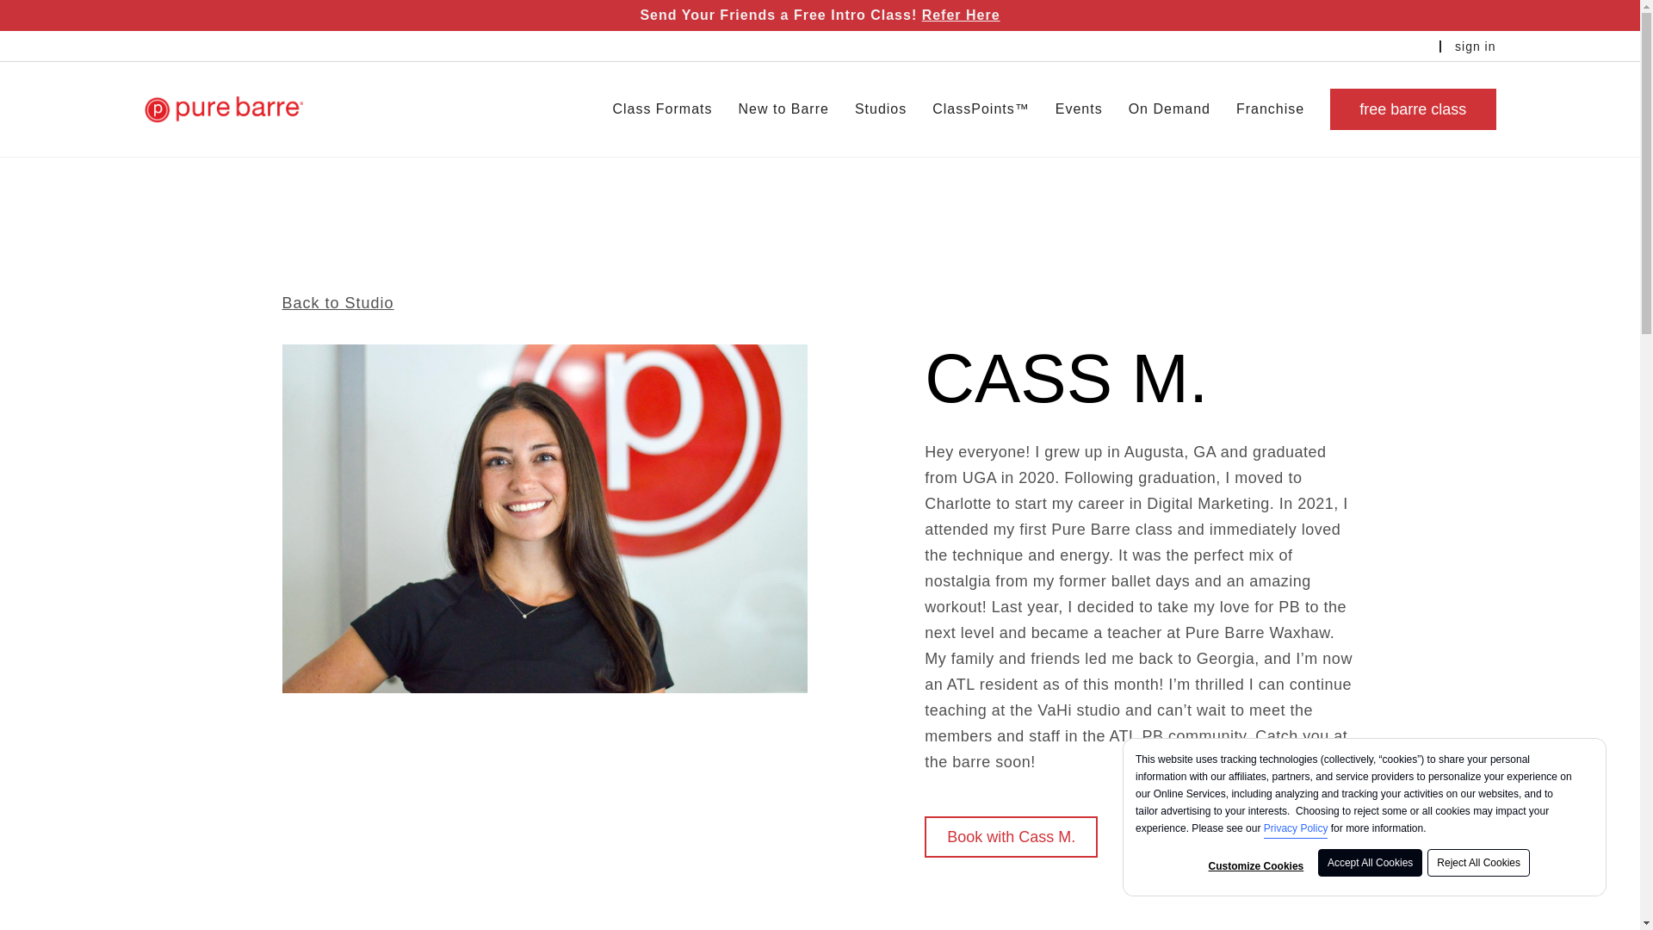 This screenshot has height=930, width=1653. I want to click on Book with Cass M., so click(1011, 837).